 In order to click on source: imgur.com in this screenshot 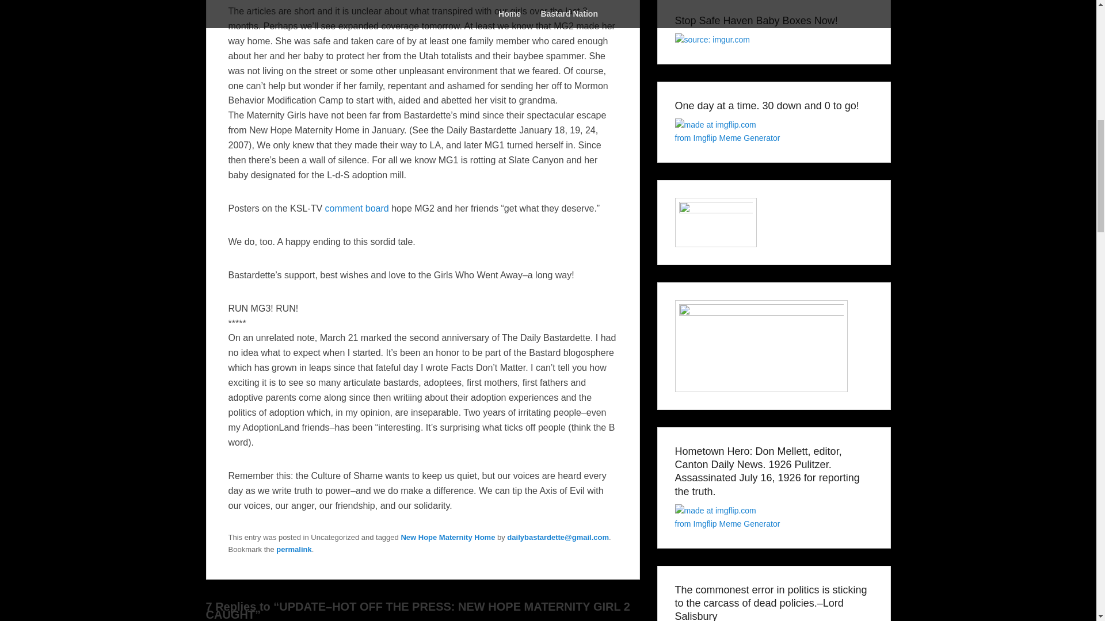, I will do `click(711, 40)`.